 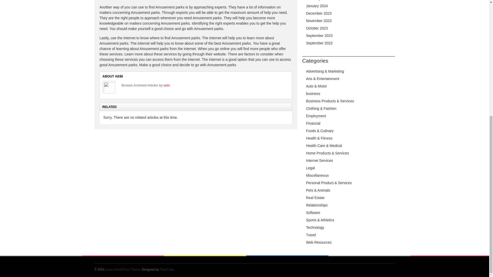 I want to click on Employment, so click(x=316, y=116).